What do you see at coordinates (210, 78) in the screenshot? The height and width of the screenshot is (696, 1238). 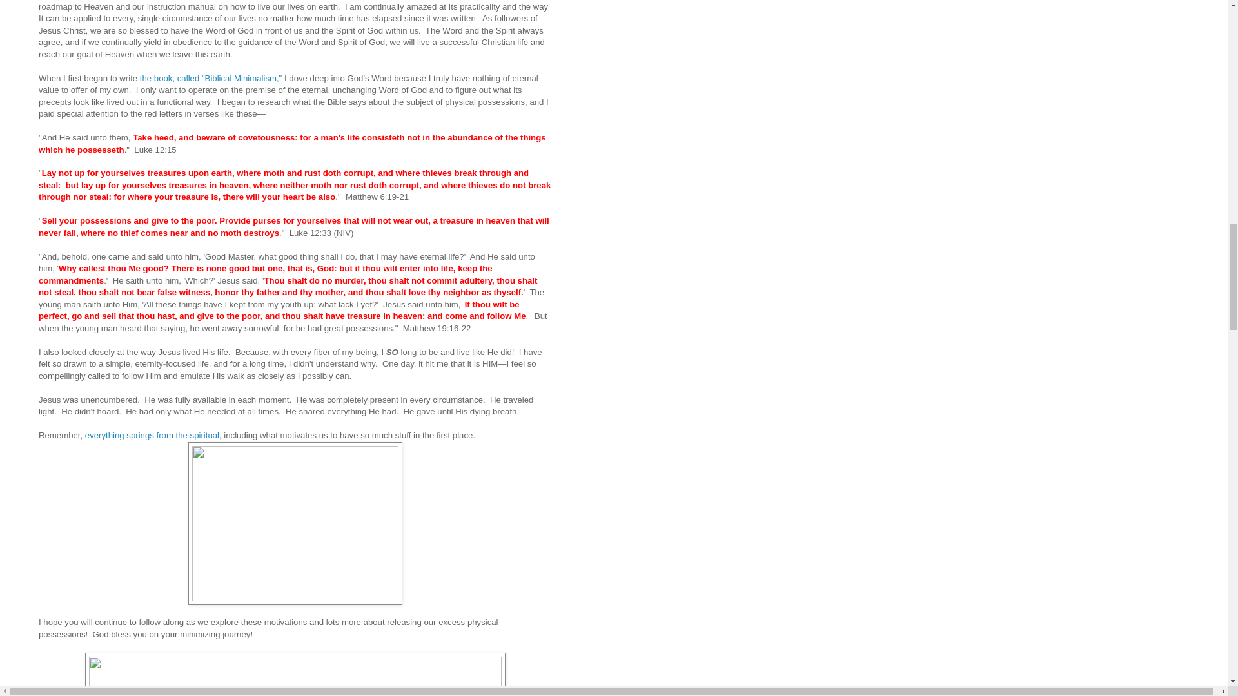 I see `the book, called "Biblical Minimalism,"` at bounding box center [210, 78].